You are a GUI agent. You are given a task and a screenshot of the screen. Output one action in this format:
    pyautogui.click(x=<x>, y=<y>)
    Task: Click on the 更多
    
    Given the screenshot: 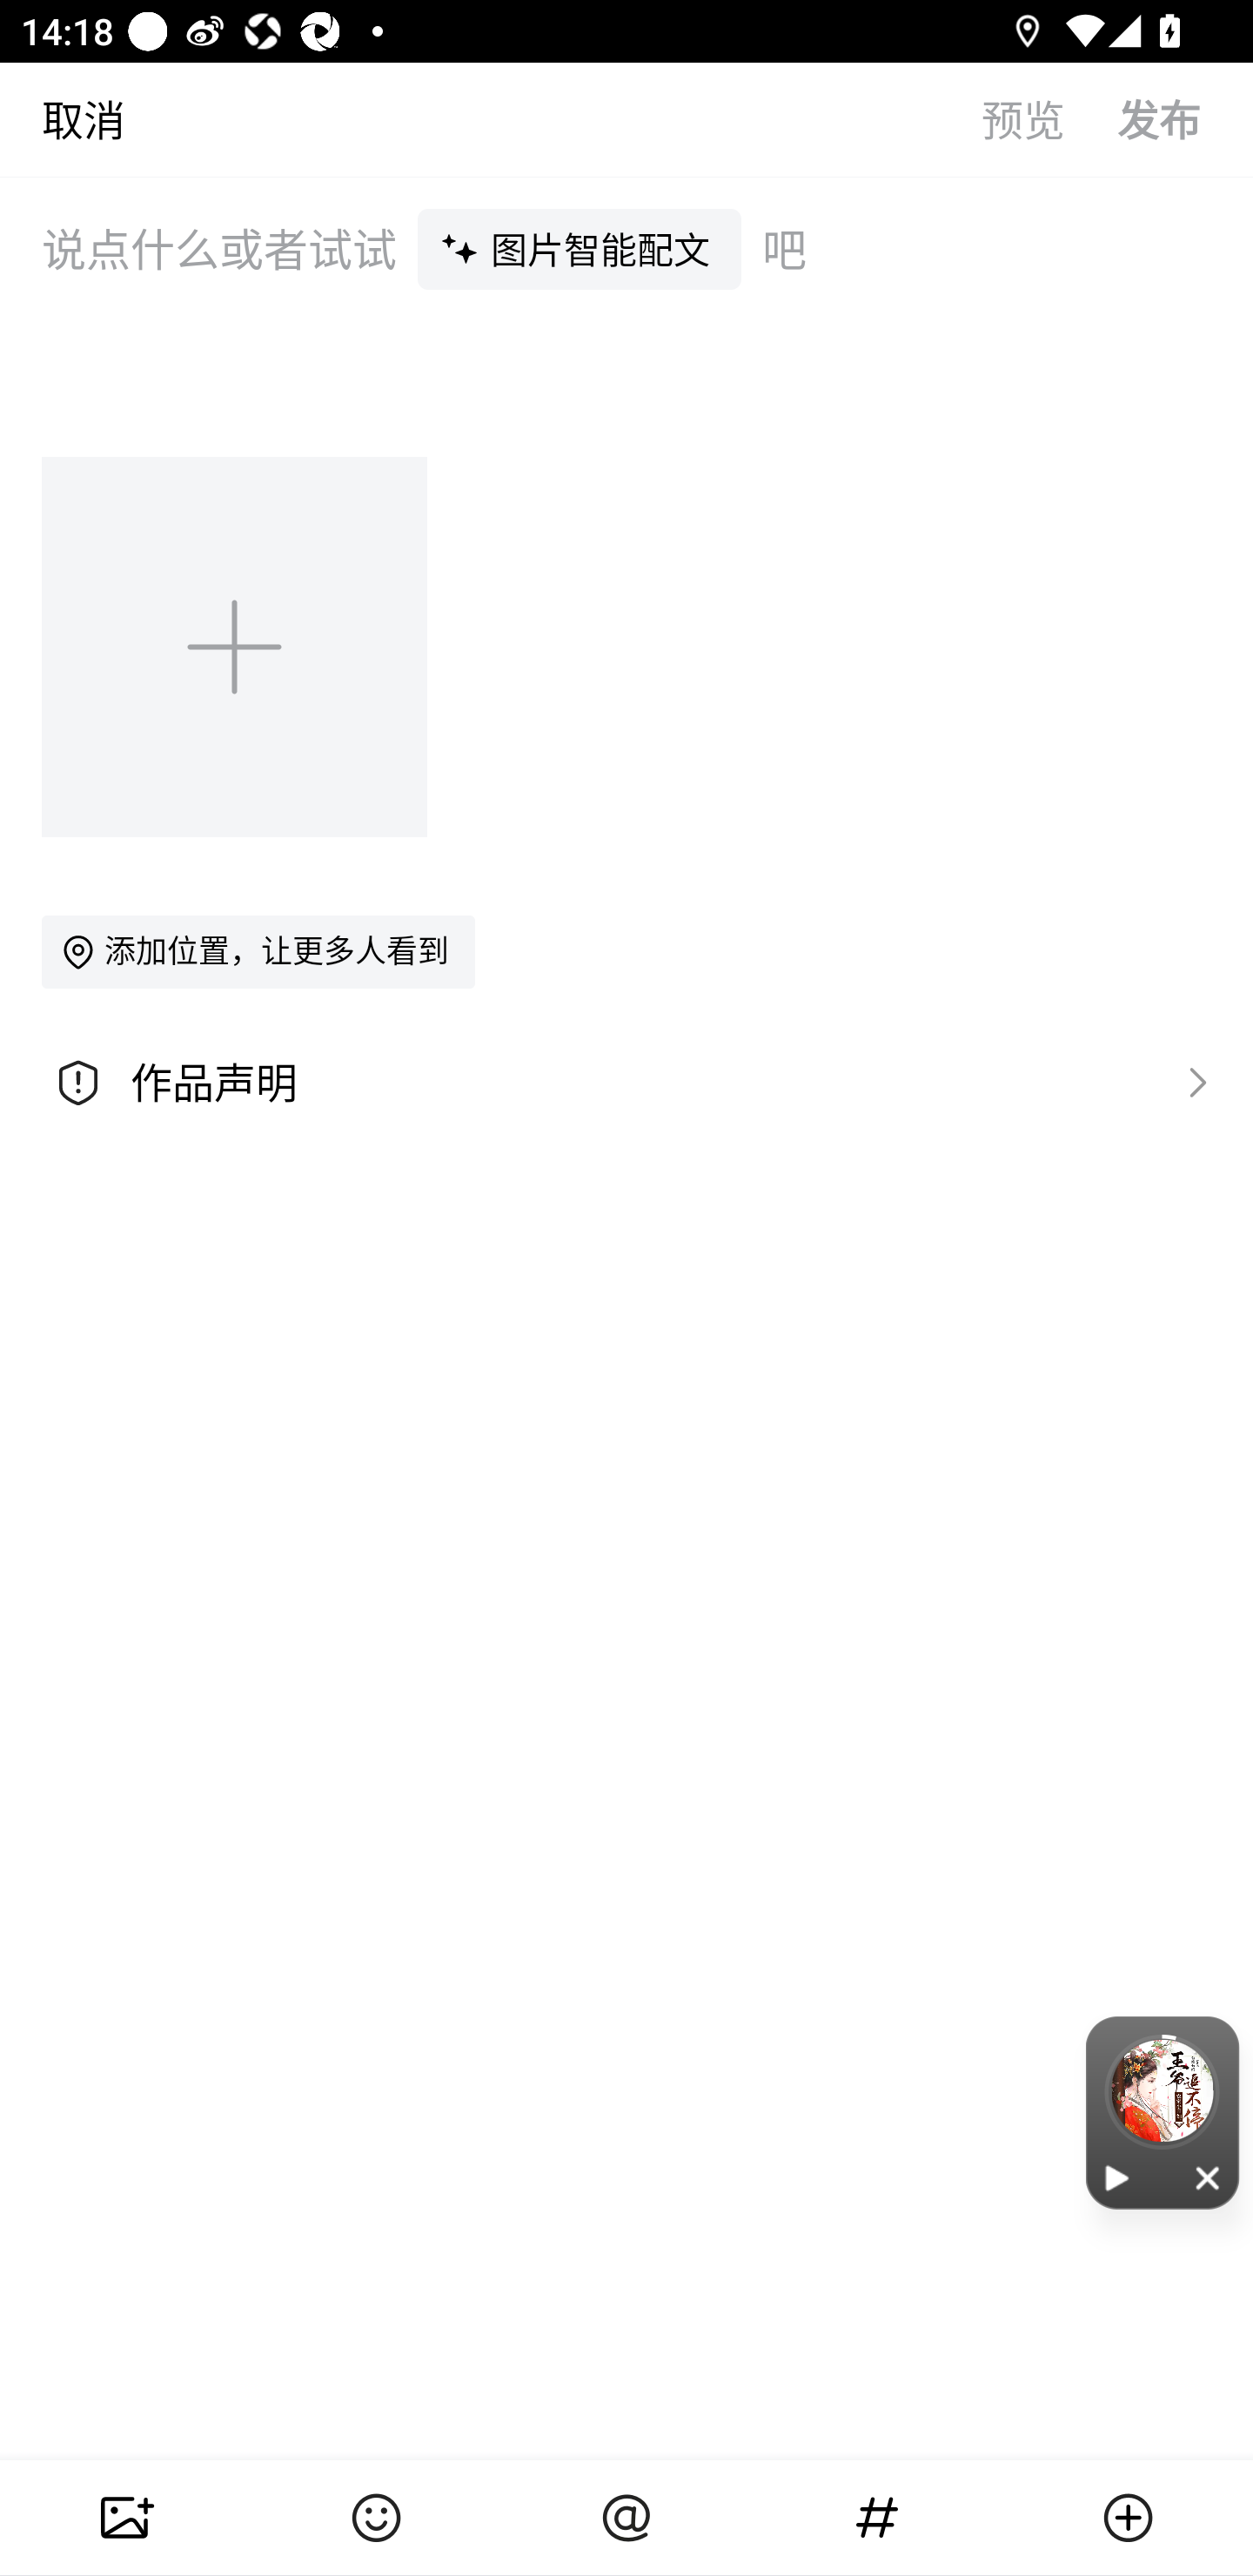 What is the action you would take?
    pyautogui.click(x=1128, y=2518)
    